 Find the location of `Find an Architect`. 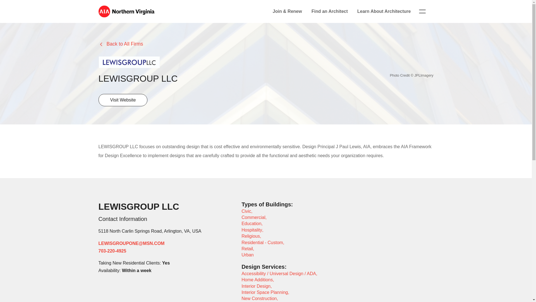

Find an Architect is located at coordinates (329, 11).